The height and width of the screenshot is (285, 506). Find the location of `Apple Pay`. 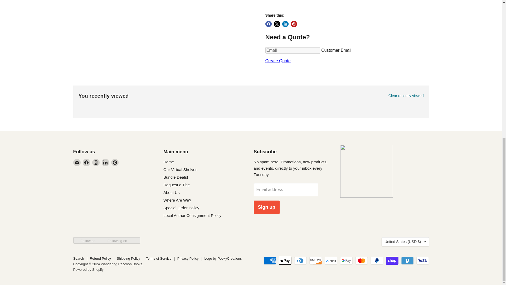

Apple Pay is located at coordinates (285, 261).